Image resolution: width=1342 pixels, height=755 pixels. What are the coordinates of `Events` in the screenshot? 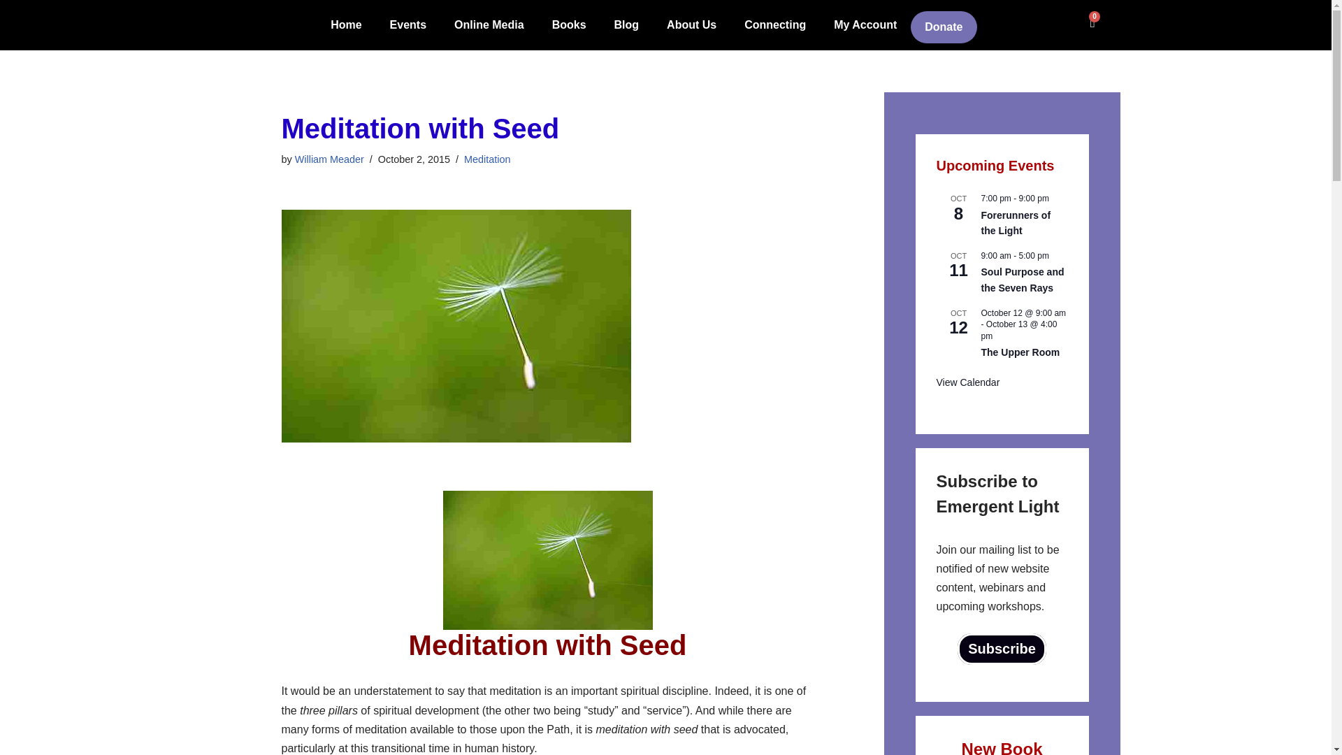 It's located at (407, 24).